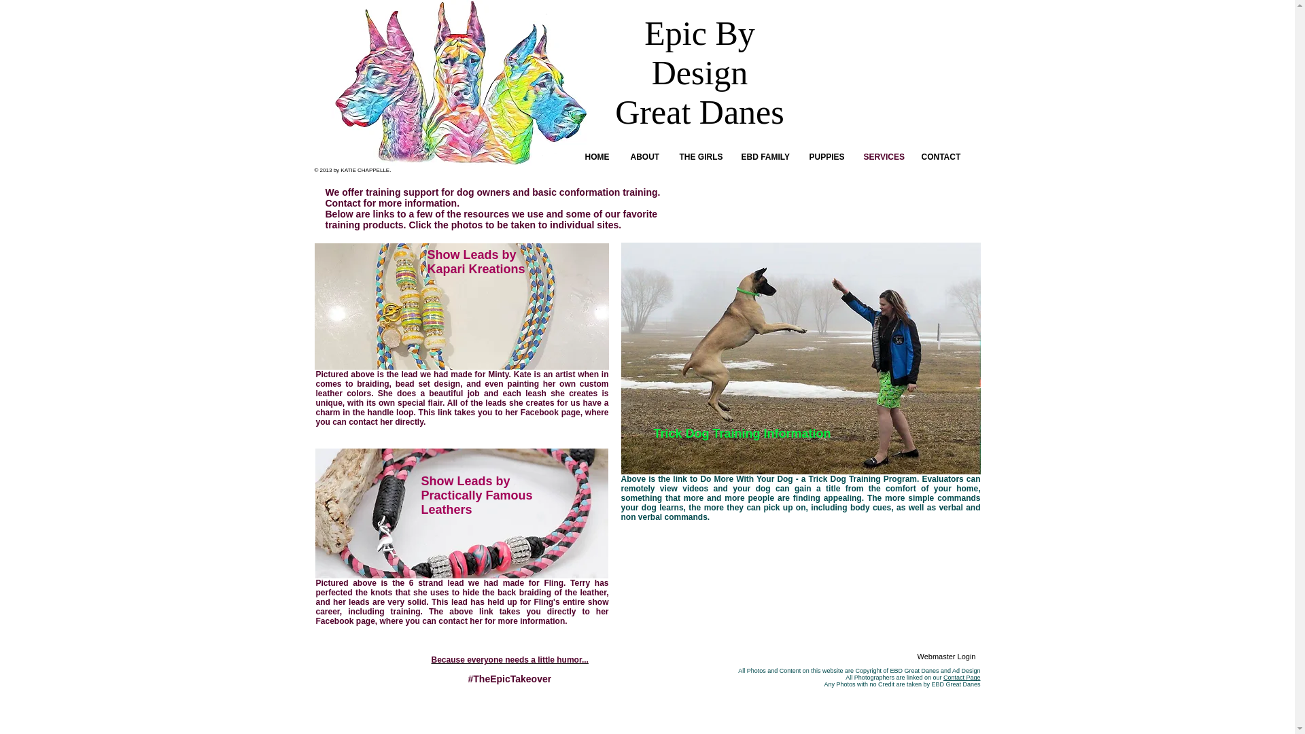  What do you see at coordinates (648, 157) in the screenshot?
I see `ABOUT` at bounding box center [648, 157].